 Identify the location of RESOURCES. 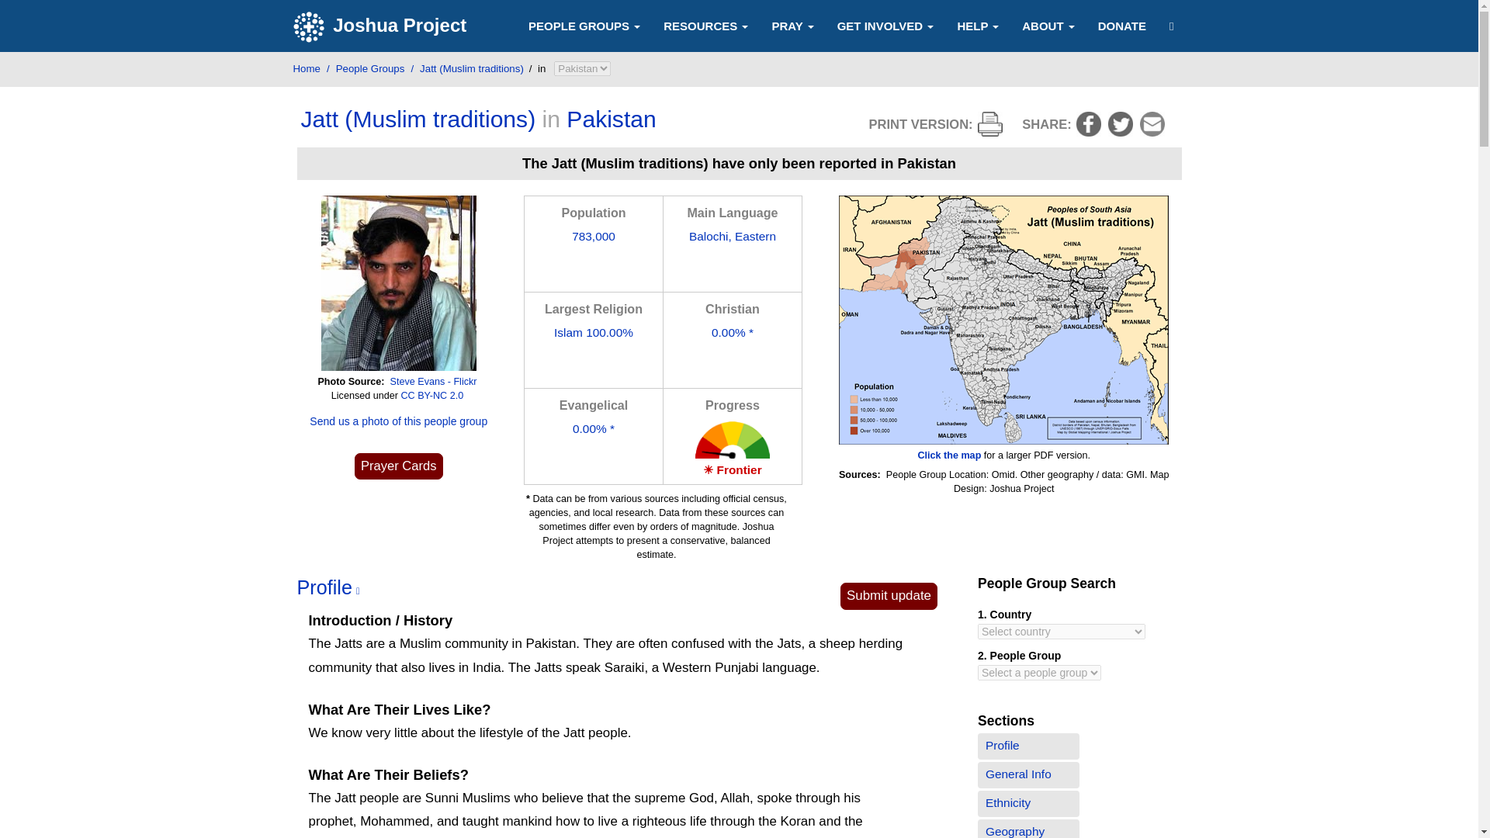
(706, 25).